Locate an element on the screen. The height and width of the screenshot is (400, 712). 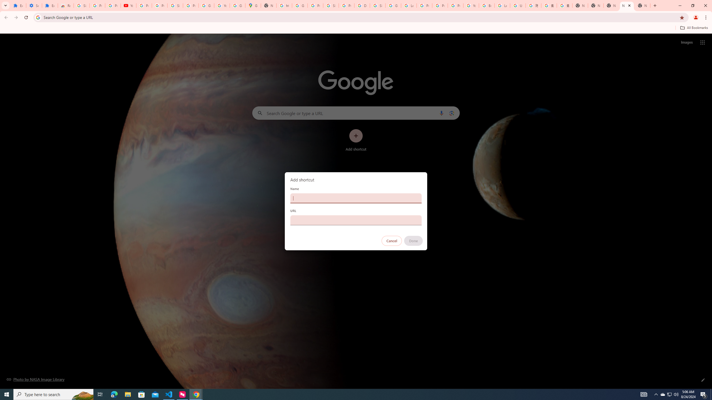
YouTube is located at coordinates (471, 6).